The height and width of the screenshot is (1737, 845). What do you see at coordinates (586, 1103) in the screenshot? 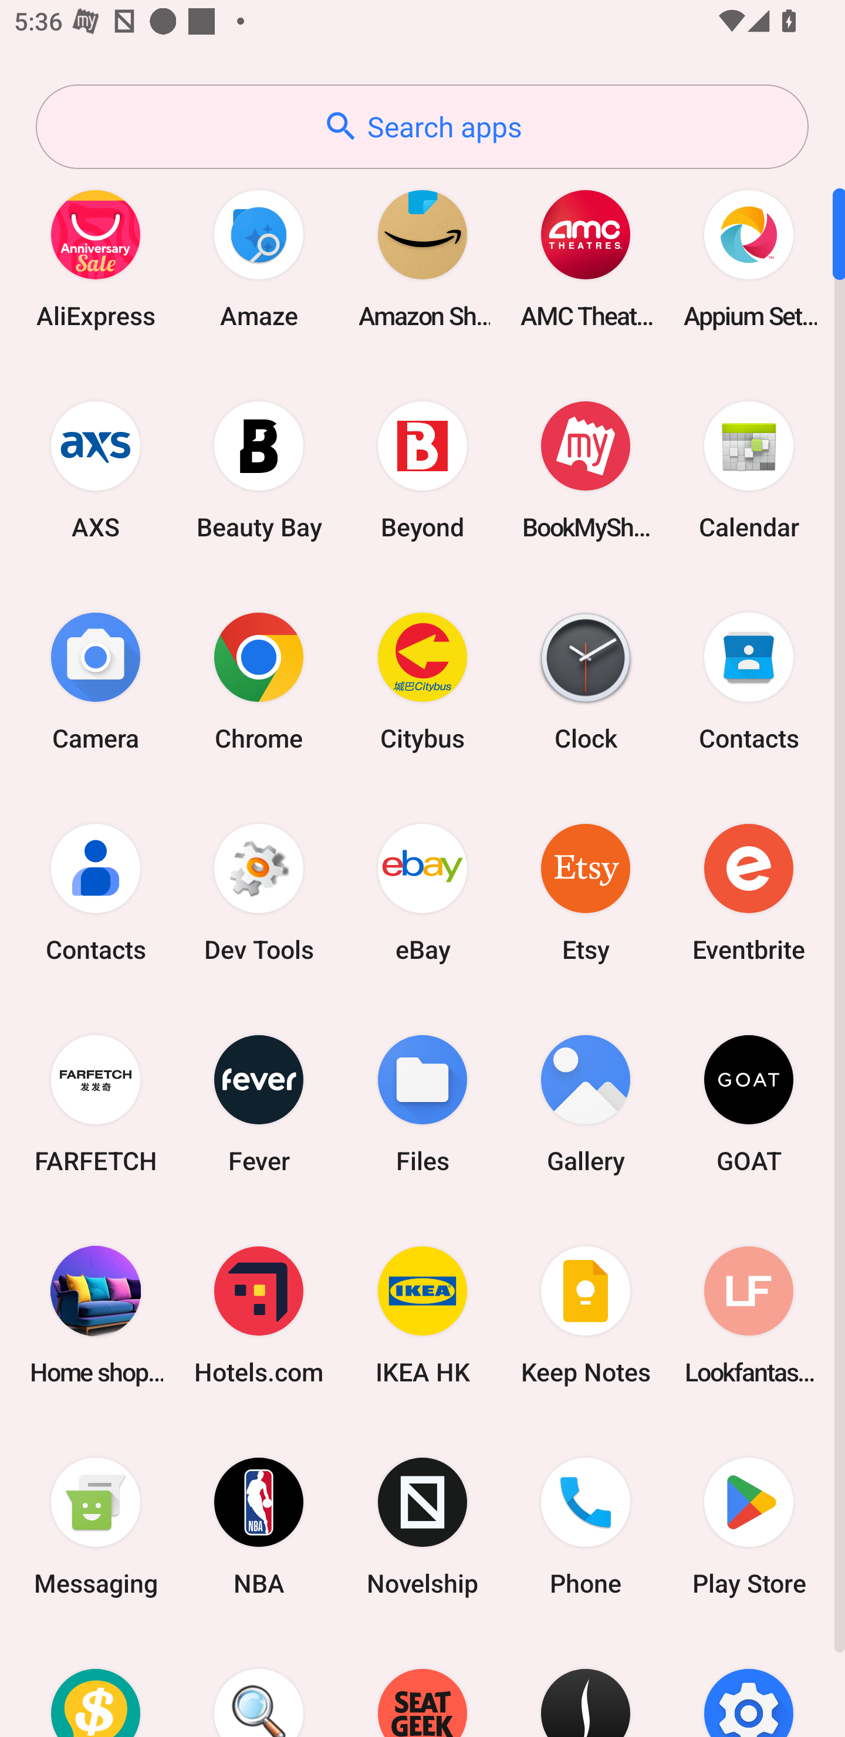
I see `Gallery` at bounding box center [586, 1103].